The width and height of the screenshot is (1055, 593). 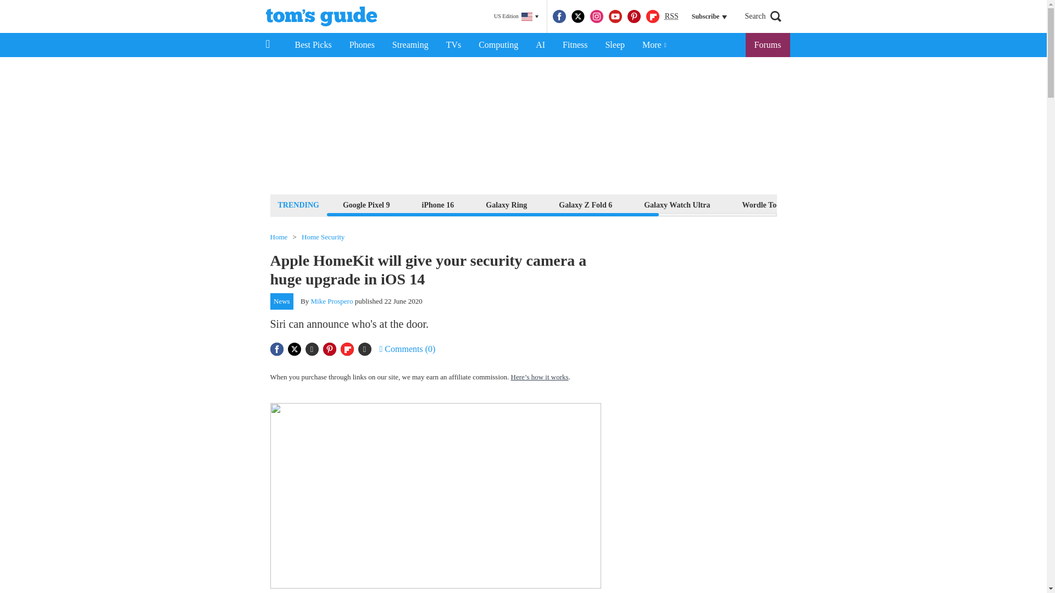 I want to click on Sleep, so click(x=614, y=45).